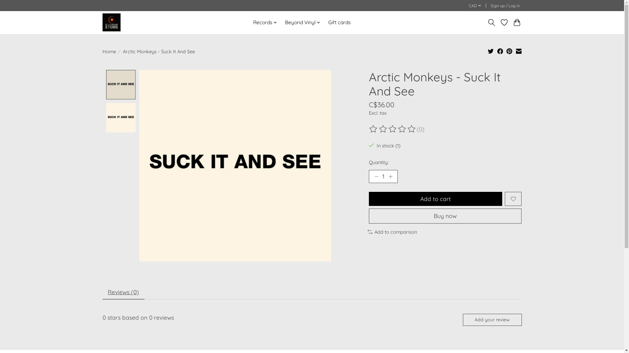 This screenshot has height=353, width=629. What do you see at coordinates (109, 52) in the screenshot?
I see `Home` at bounding box center [109, 52].